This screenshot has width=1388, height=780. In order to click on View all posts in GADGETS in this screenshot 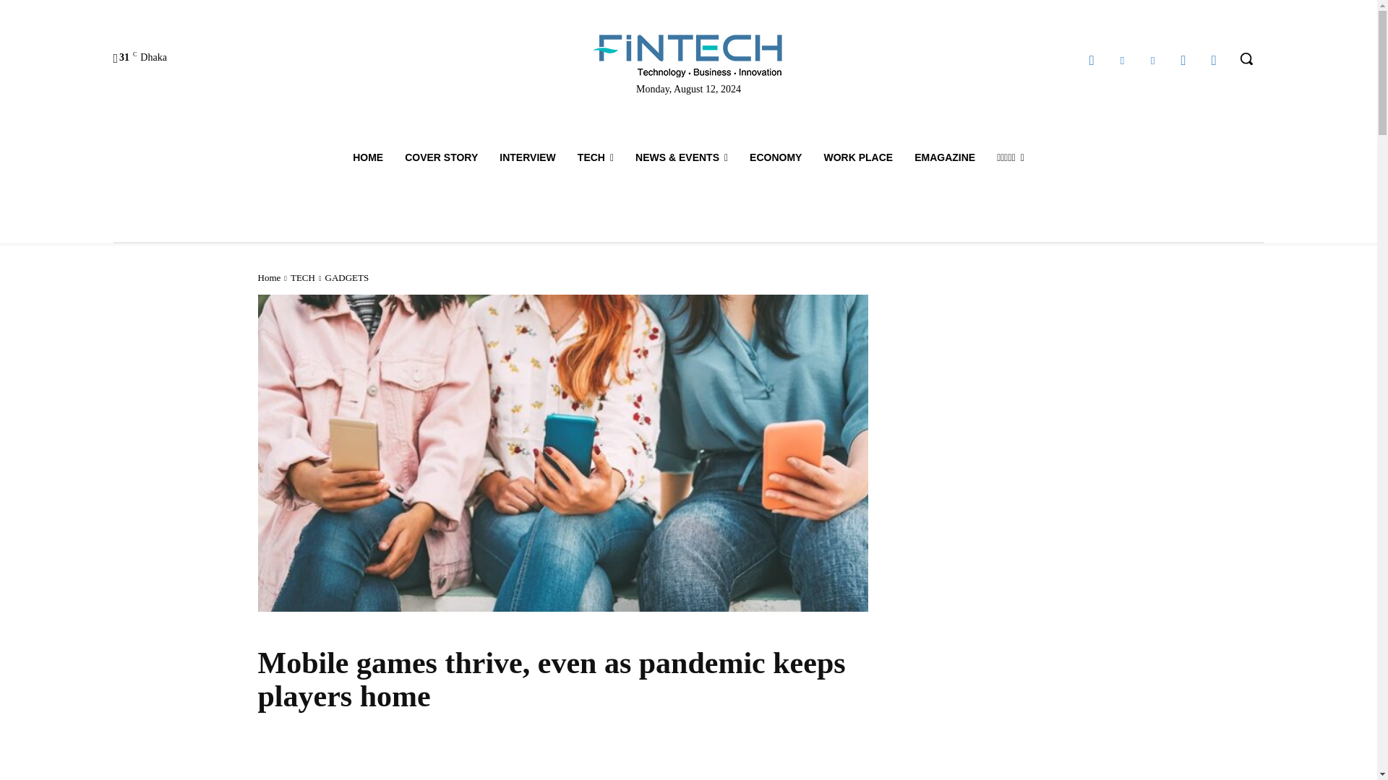, I will do `click(347, 277)`.